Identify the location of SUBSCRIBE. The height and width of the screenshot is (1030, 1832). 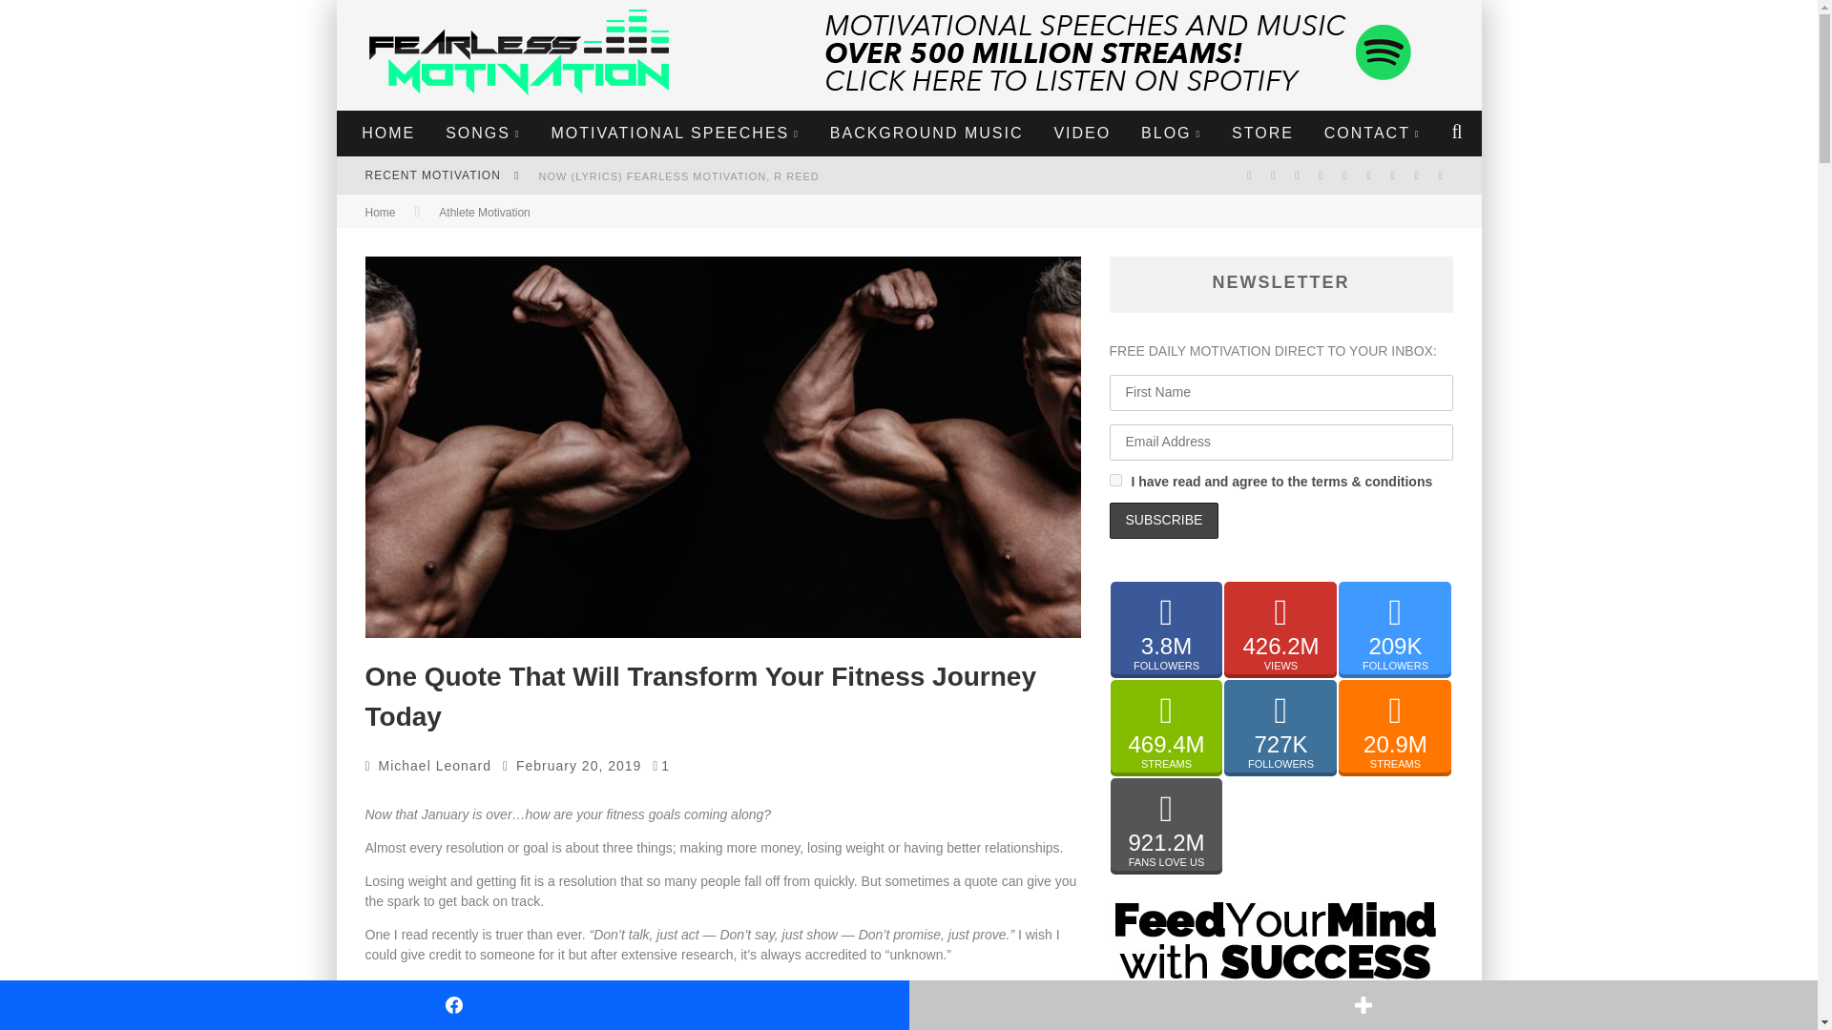
(1162, 521).